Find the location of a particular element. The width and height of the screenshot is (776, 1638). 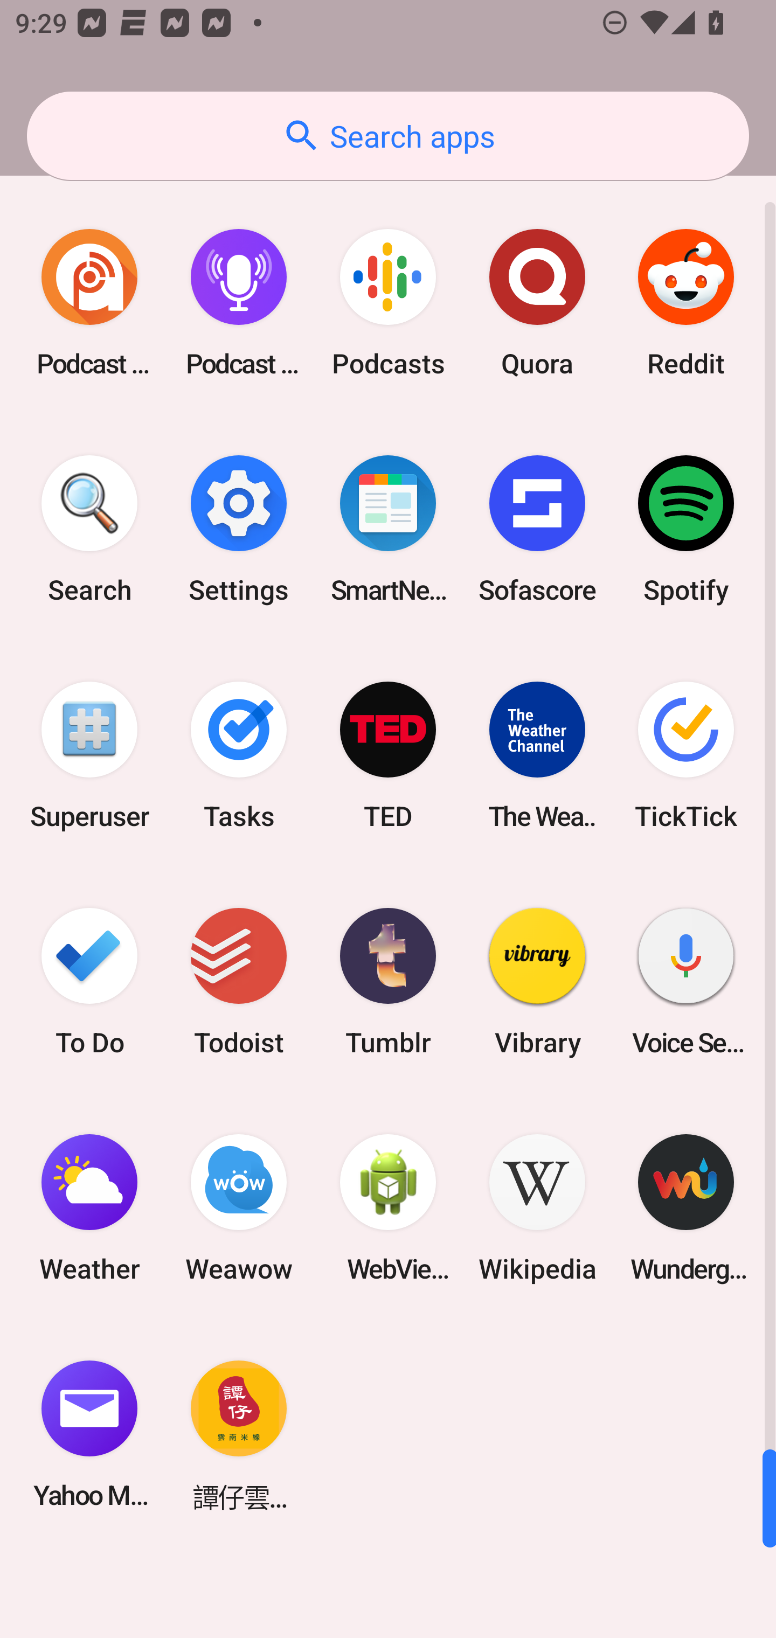

Yahoo Mail is located at coordinates (89, 1434).